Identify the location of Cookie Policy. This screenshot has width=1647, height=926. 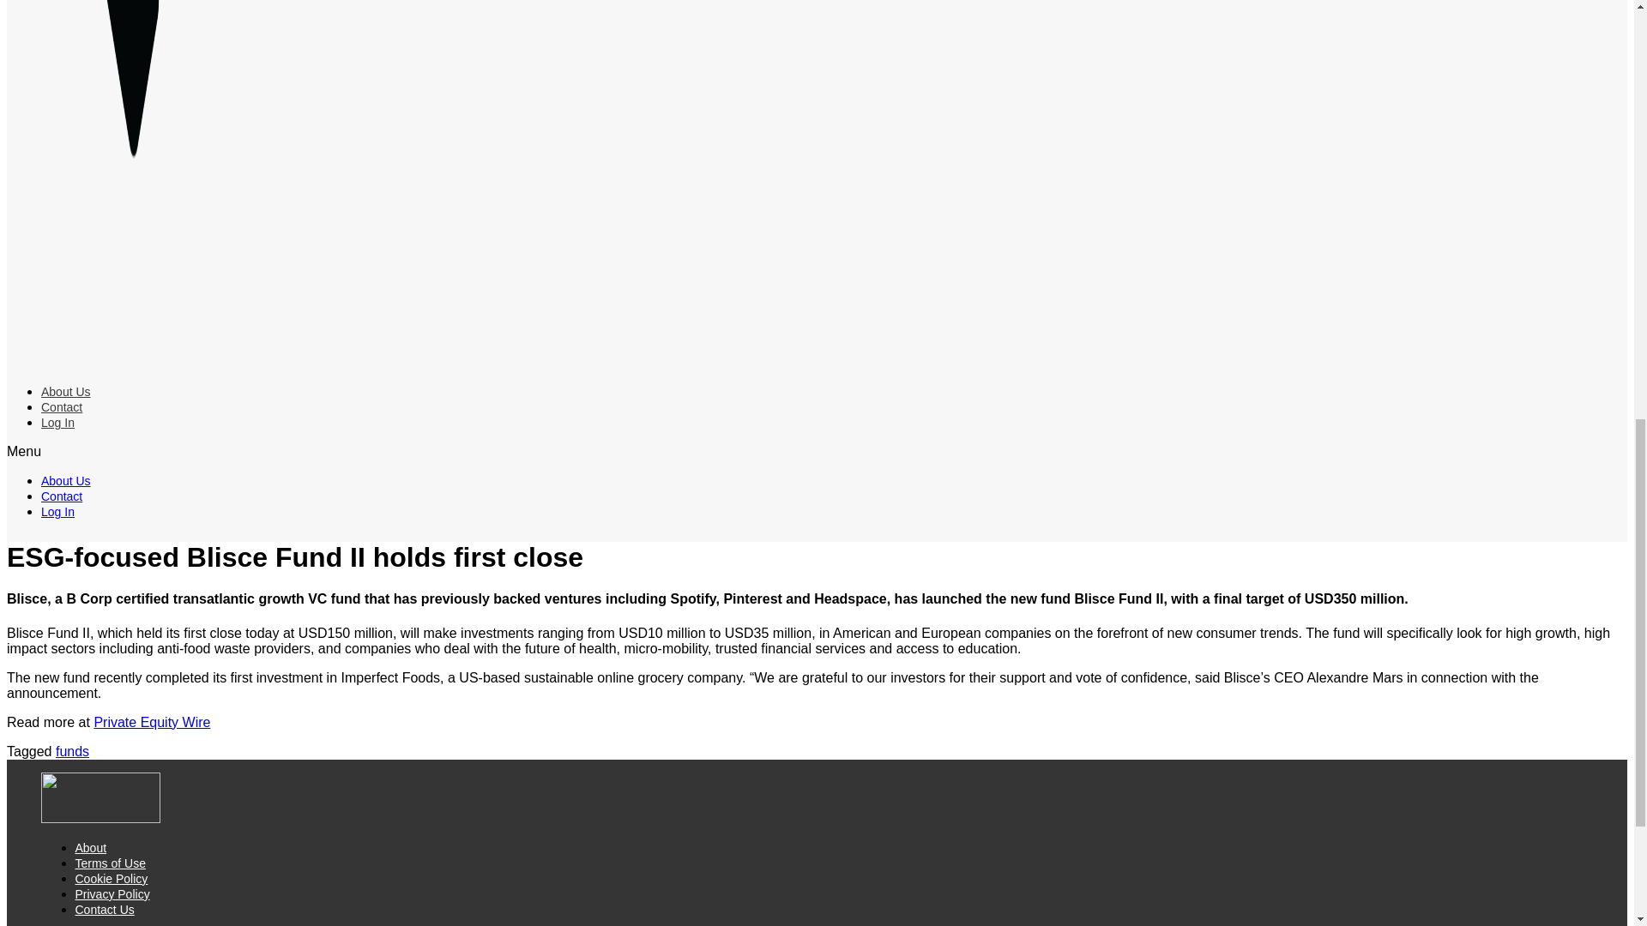
(112, 878).